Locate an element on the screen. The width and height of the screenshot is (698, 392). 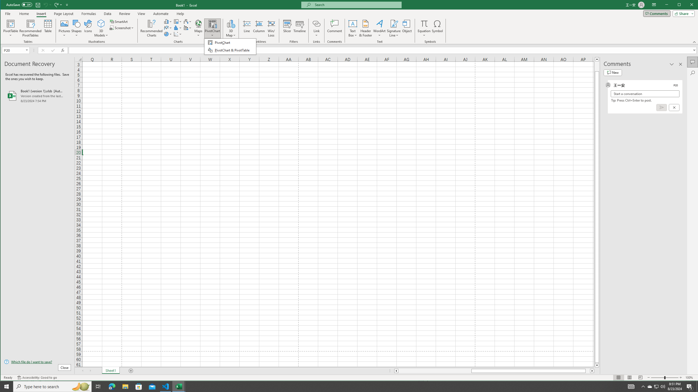
Maps is located at coordinates (198, 28).